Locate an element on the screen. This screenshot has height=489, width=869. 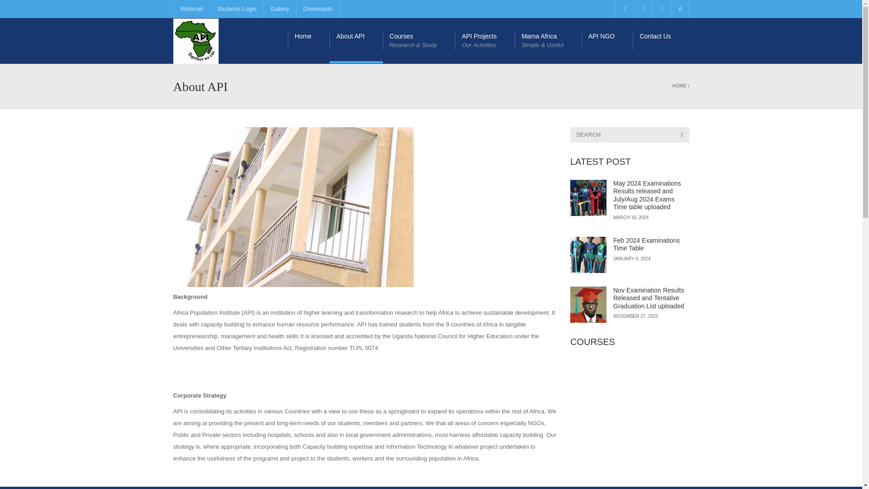
Home is located at coordinates (308, 41).